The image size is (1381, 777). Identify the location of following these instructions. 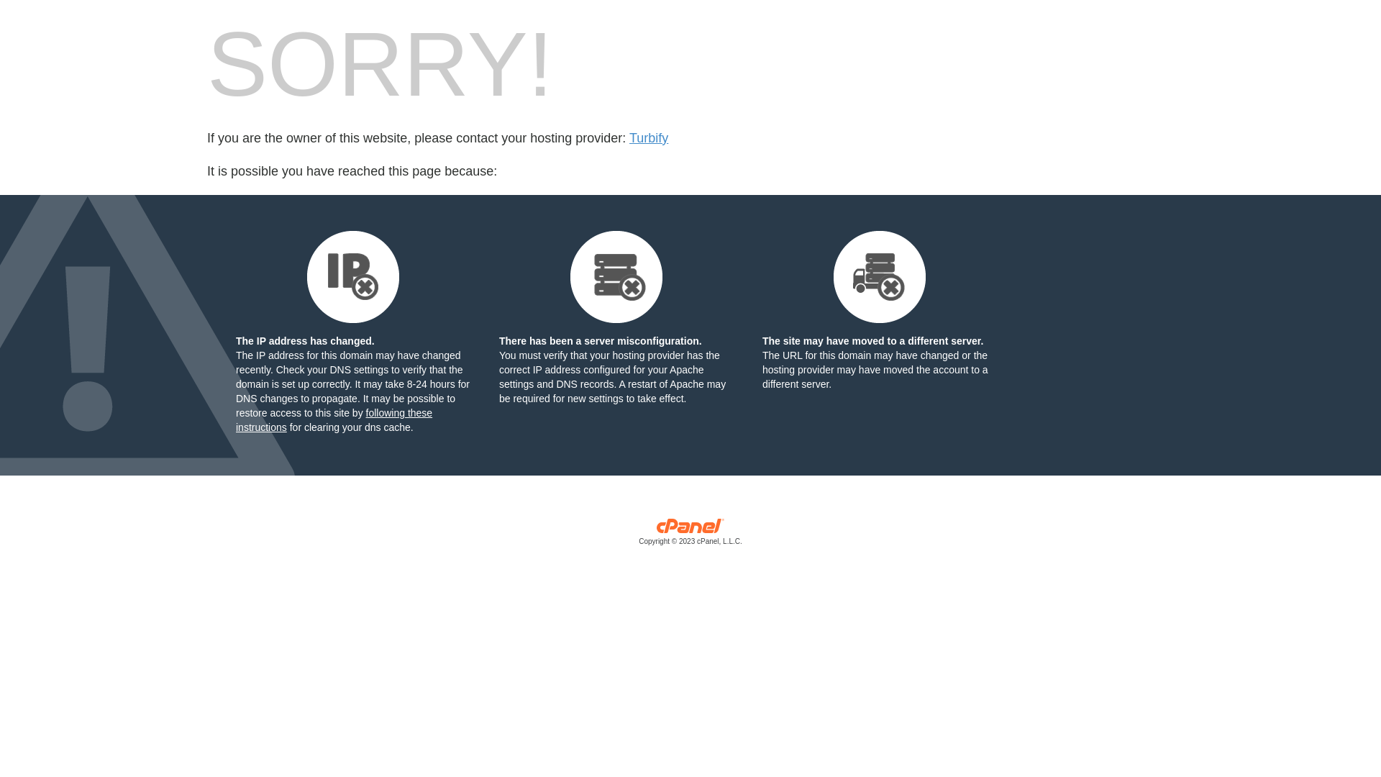
(334, 420).